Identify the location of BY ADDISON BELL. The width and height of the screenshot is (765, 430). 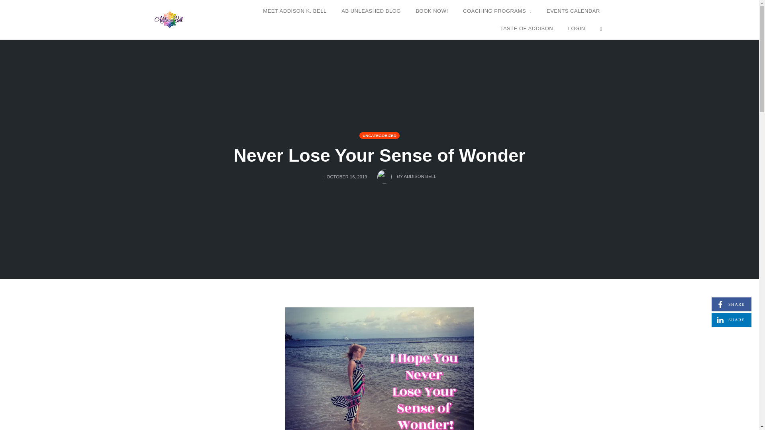
(731, 320).